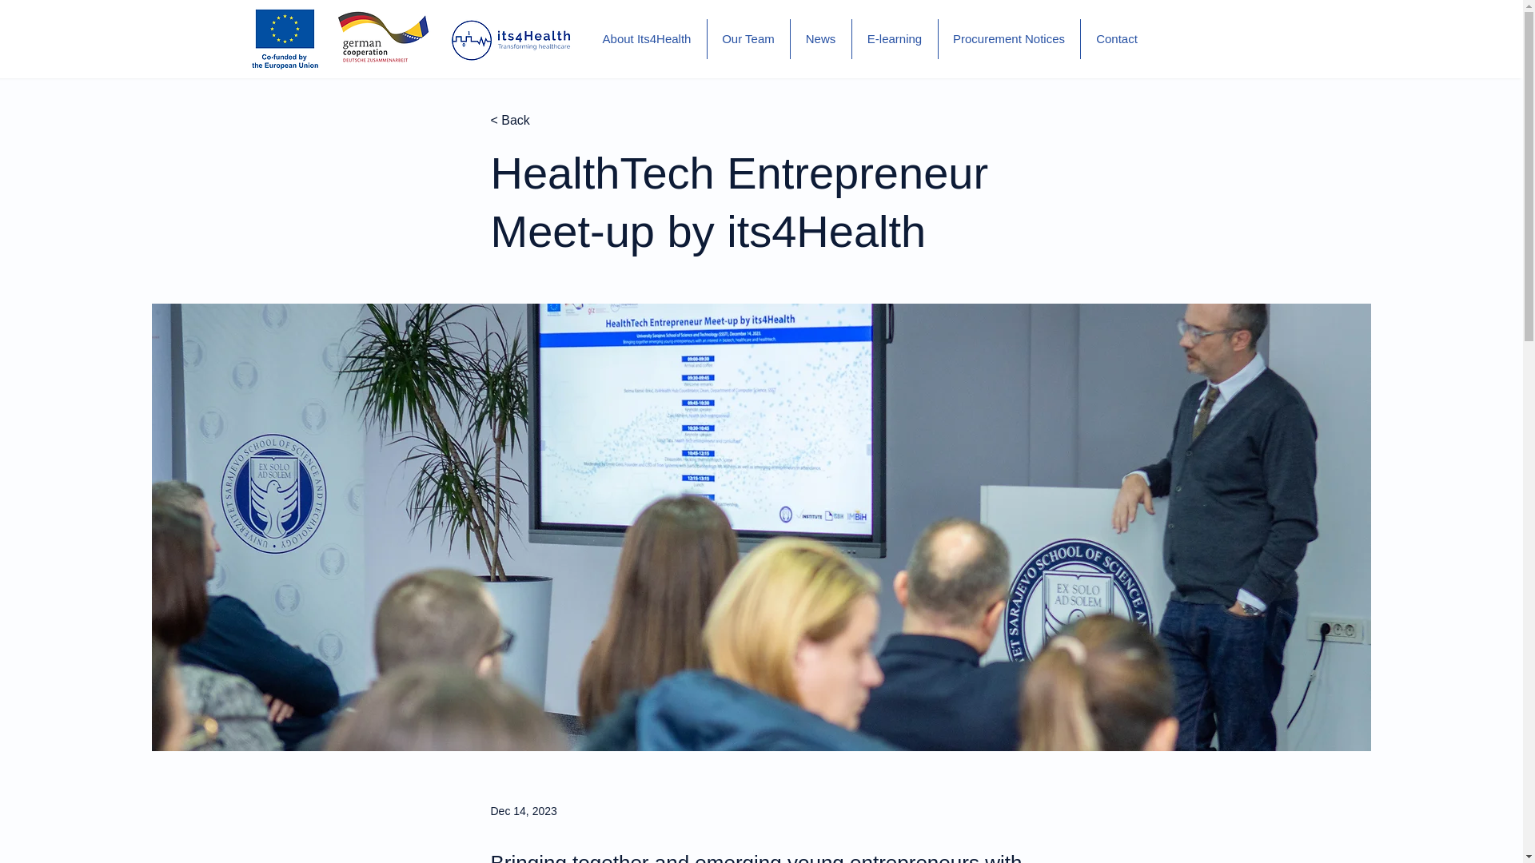  Describe the element at coordinates (820, 38) in the screenshot. I see `News` at that location.